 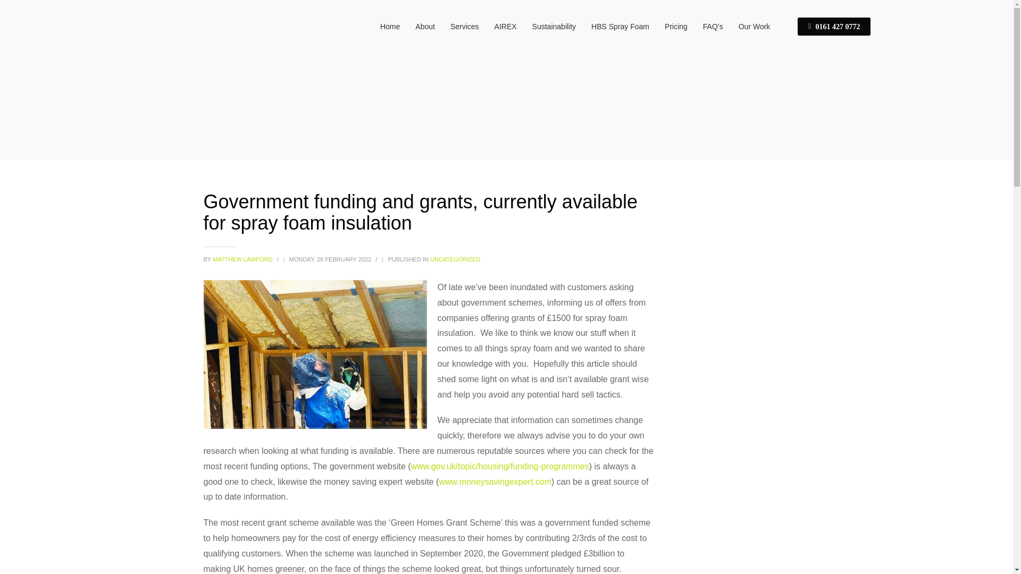 I want to click on Pricing, so click(x=676, y=26).